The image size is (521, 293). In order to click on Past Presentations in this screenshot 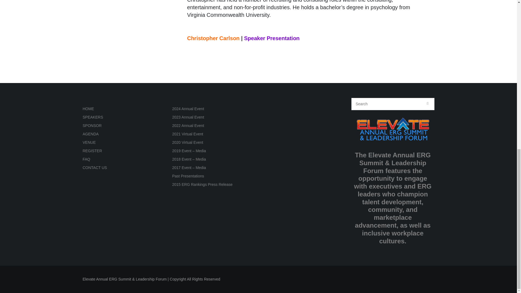, I will do `click(188, 176)`.